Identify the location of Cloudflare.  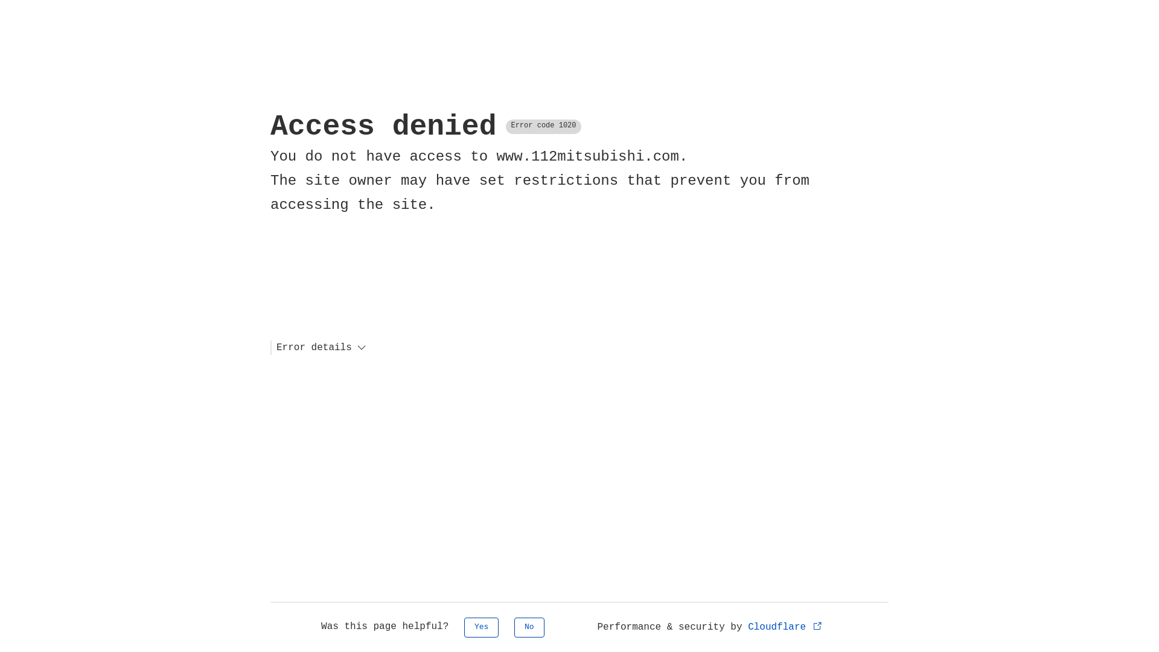
(786, 627).